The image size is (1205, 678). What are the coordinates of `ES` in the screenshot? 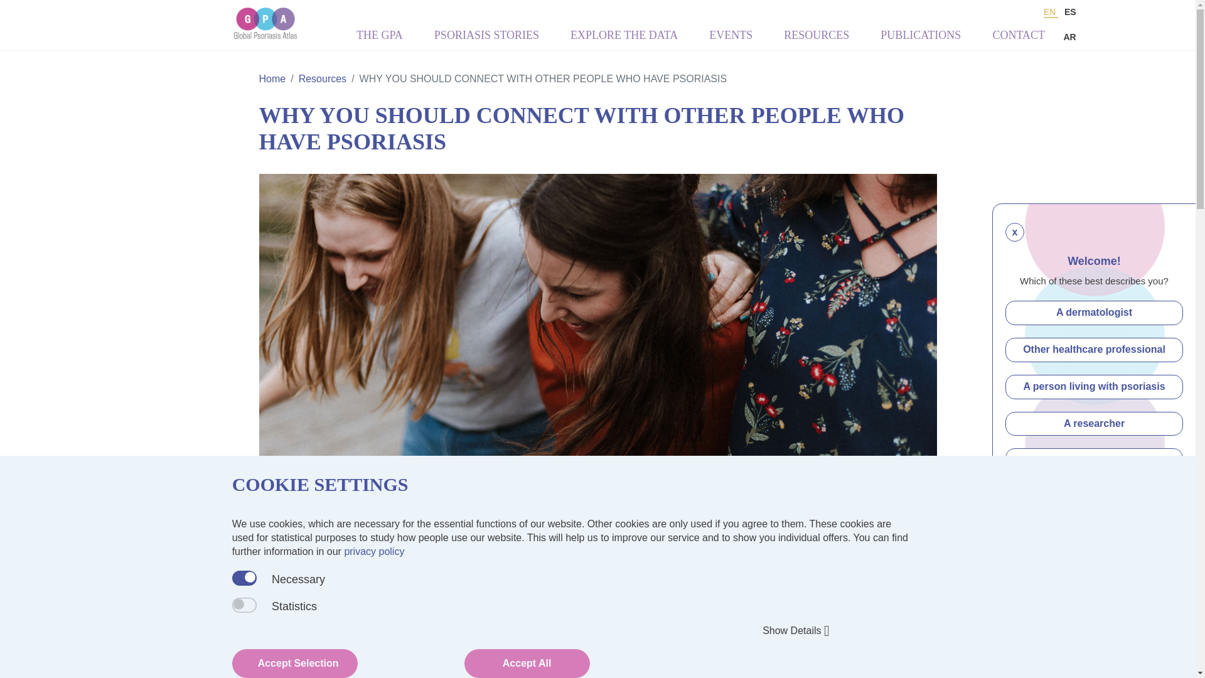 It's located at (1069, 11).